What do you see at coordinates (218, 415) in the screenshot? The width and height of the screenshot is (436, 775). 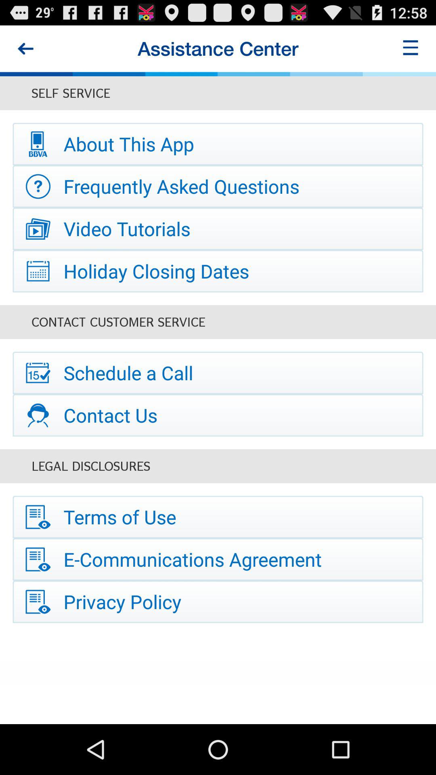 I see `click item above legal disclosures item` at bounding box center [218, 415].